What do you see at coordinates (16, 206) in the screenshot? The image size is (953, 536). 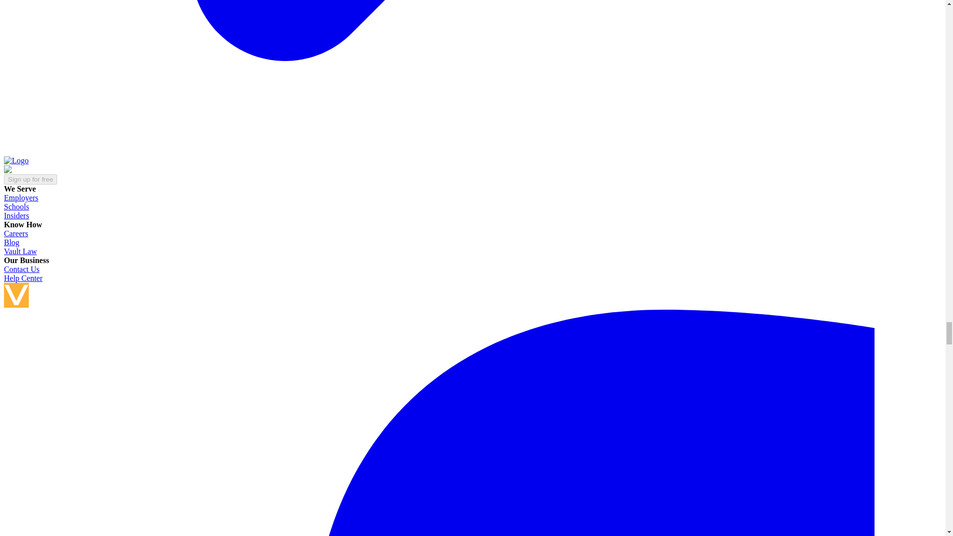 I see `Schools` at bounding box center [16, 206].